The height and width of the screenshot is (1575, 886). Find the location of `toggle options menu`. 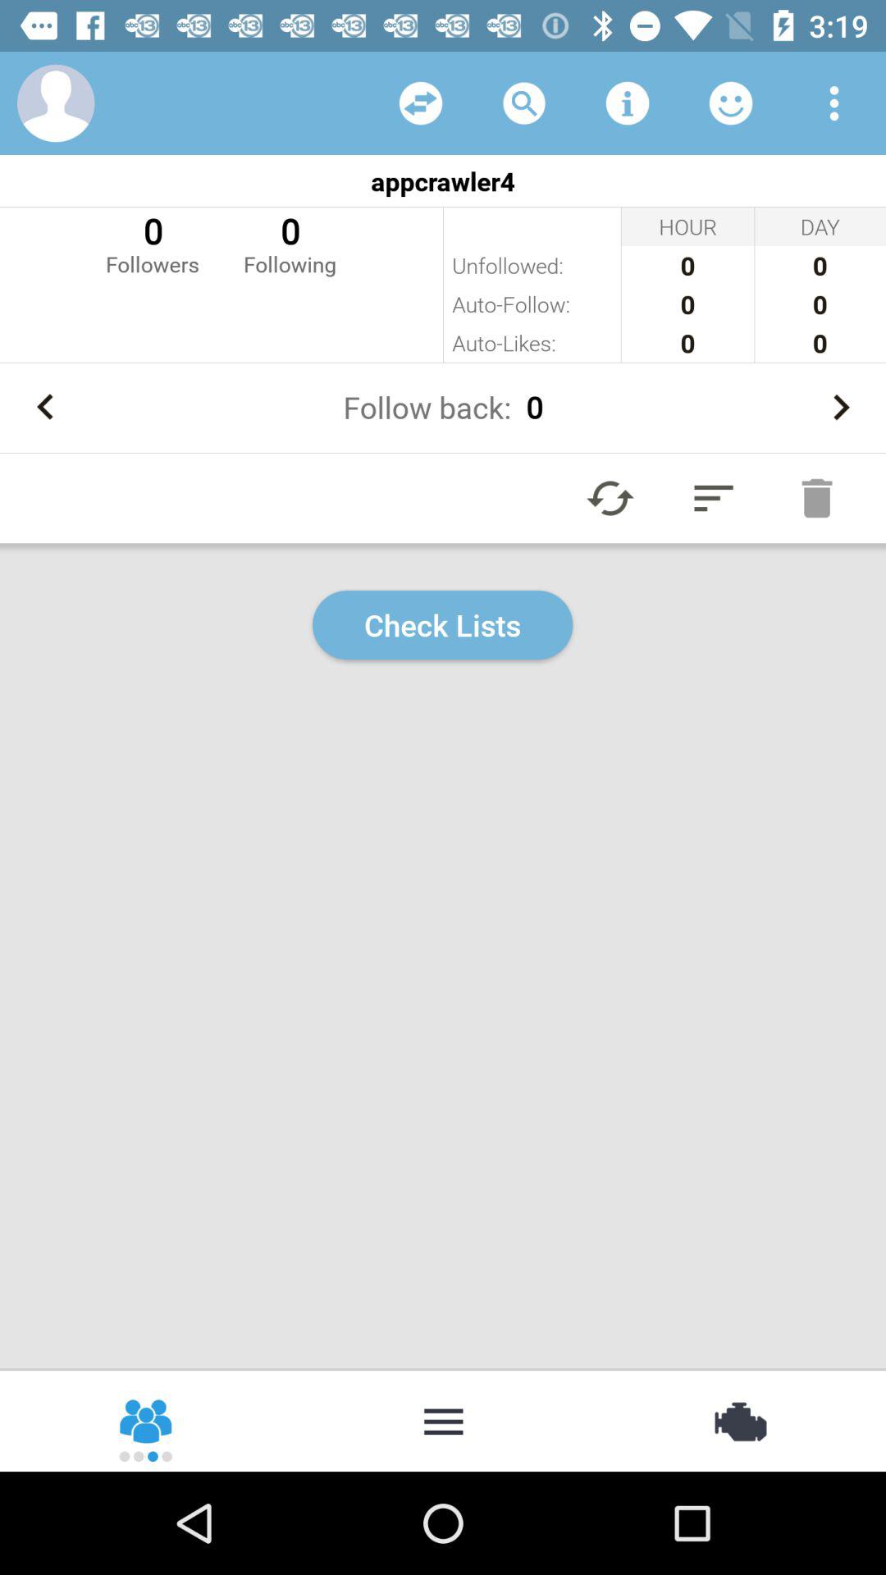

toggle options menu is located at coordinates (834, 103).